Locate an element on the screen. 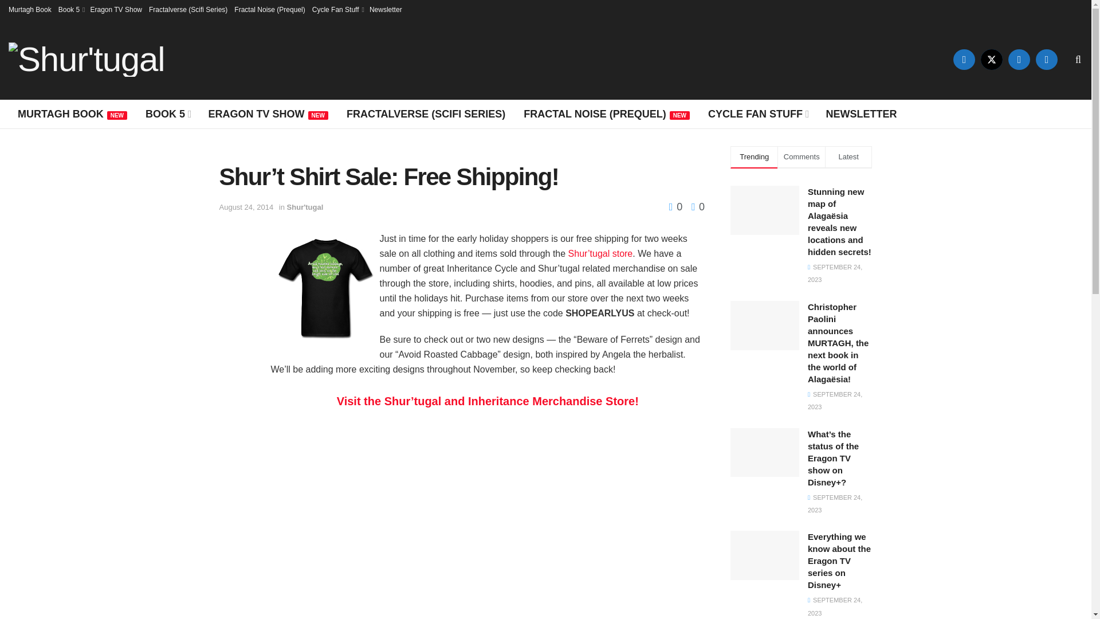  Murtagh Book is located at coordinates (30, 9).